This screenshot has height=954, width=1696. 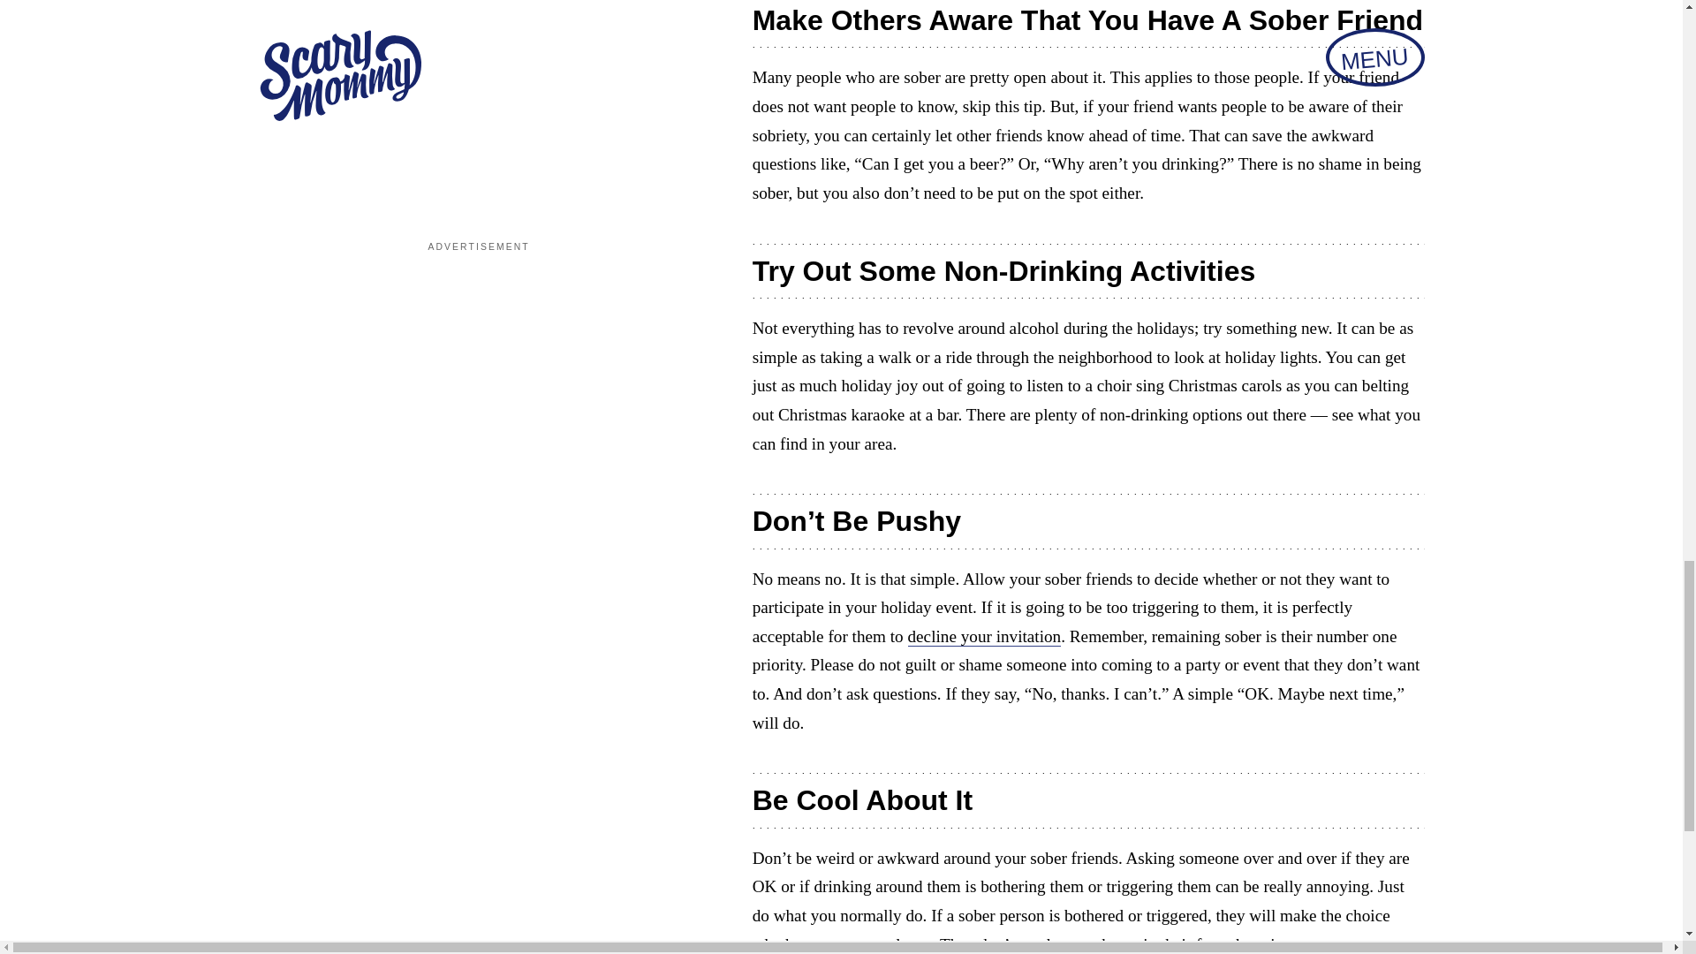 I want to click on decline your invitation, so click(x=984, y=636).